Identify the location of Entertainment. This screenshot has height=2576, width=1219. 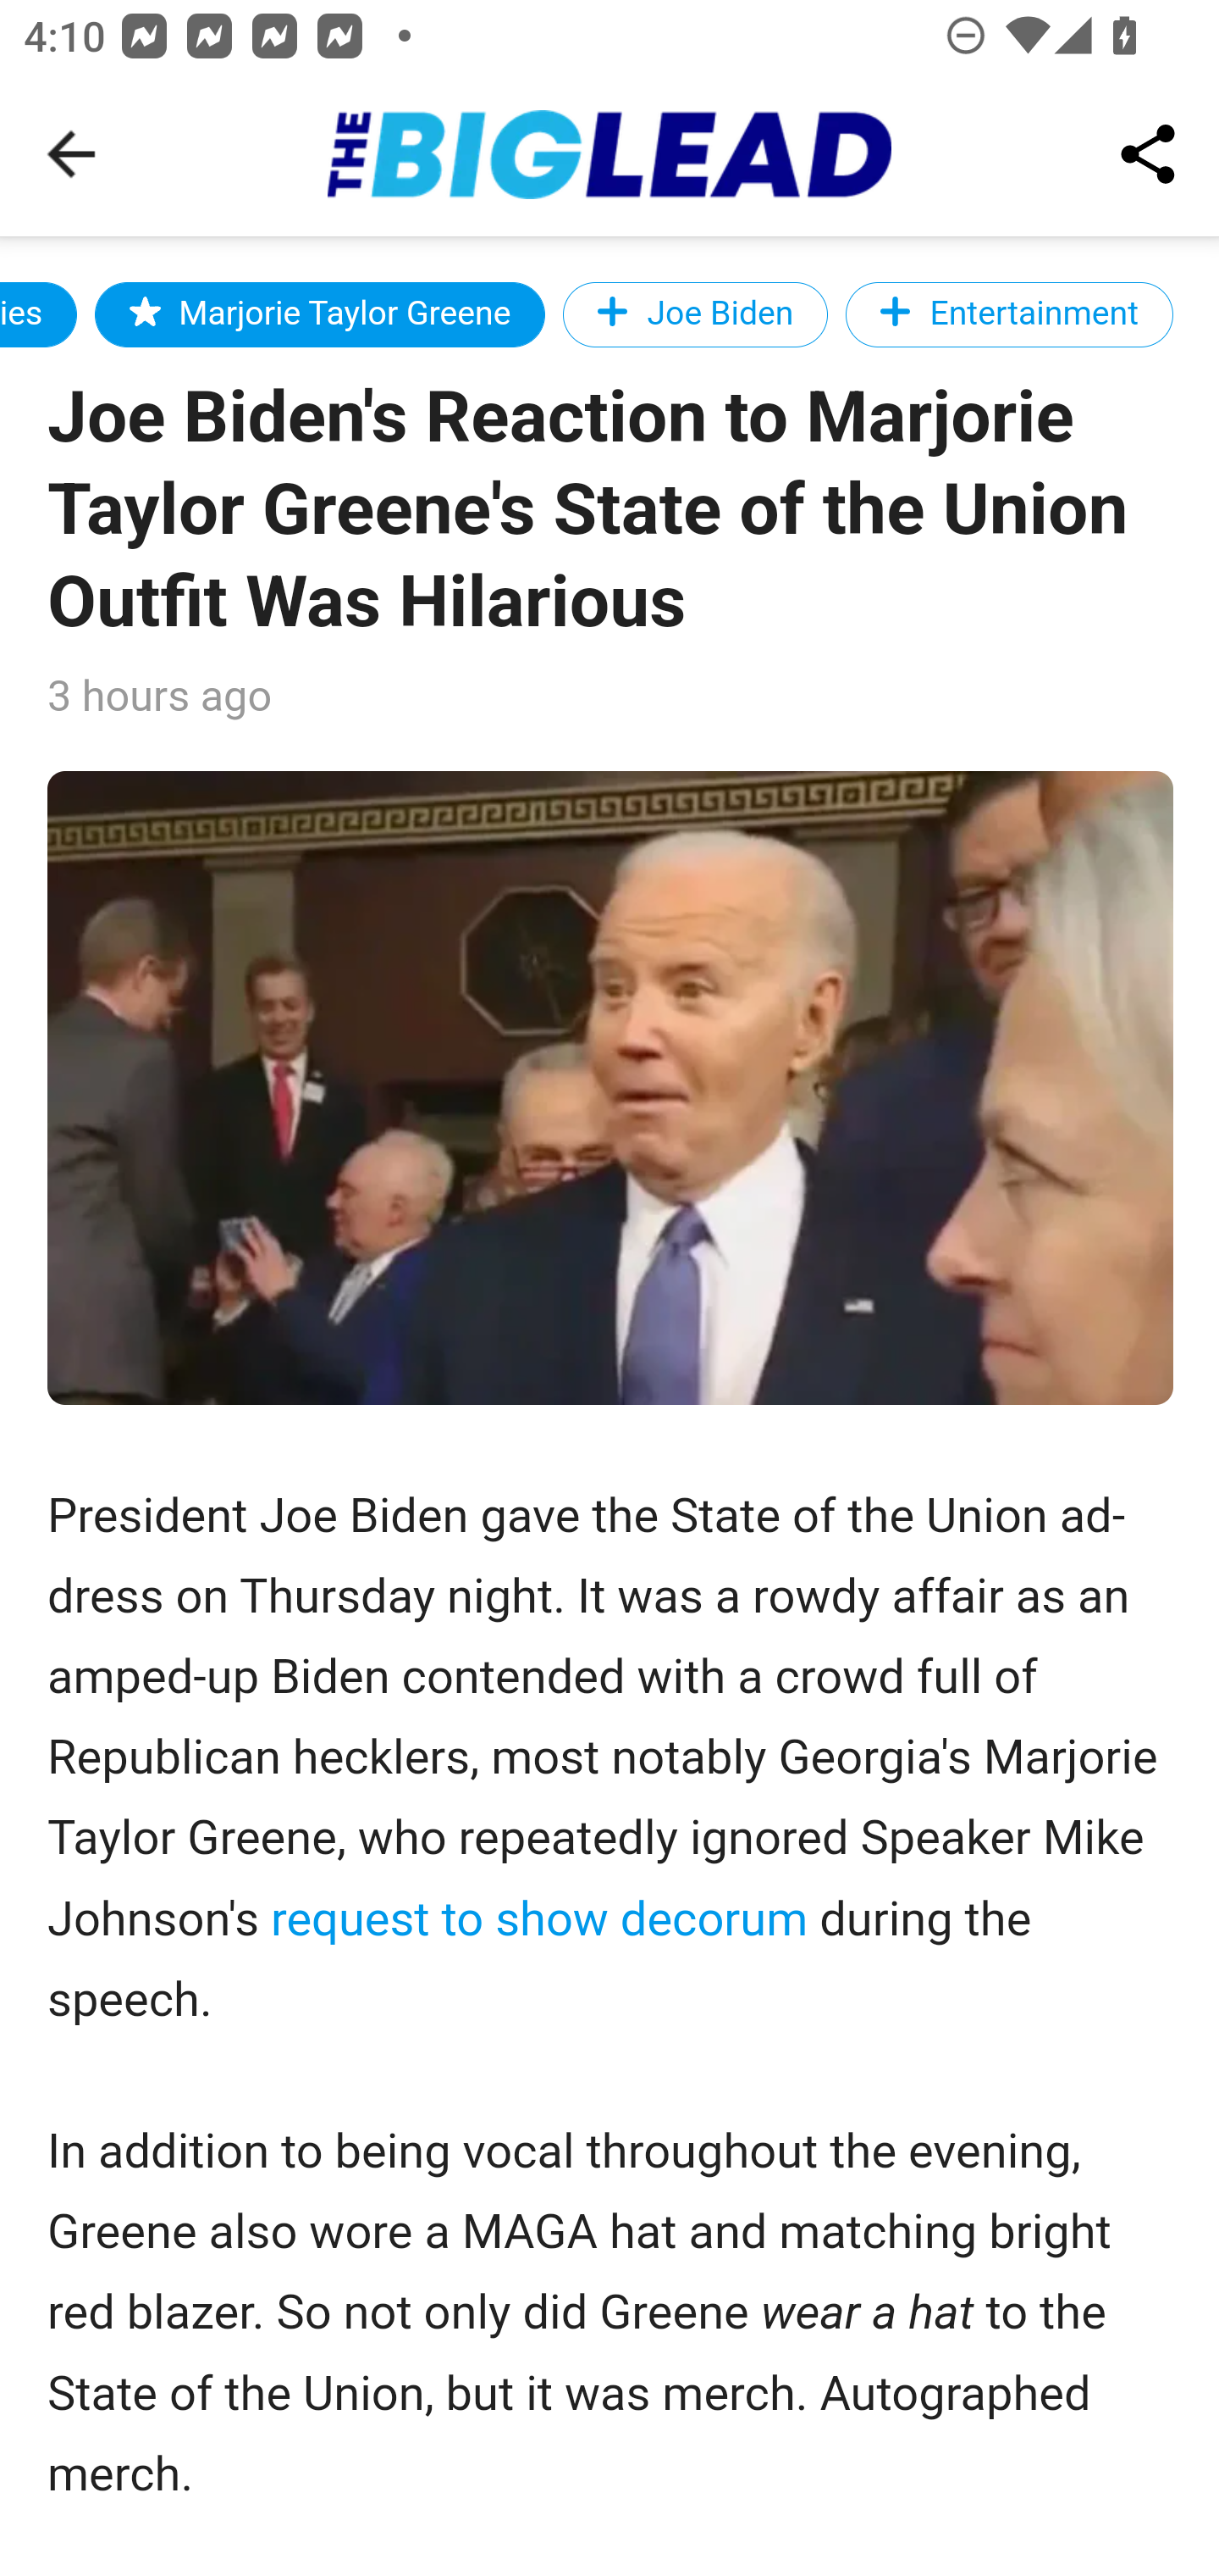
(1009, 314).